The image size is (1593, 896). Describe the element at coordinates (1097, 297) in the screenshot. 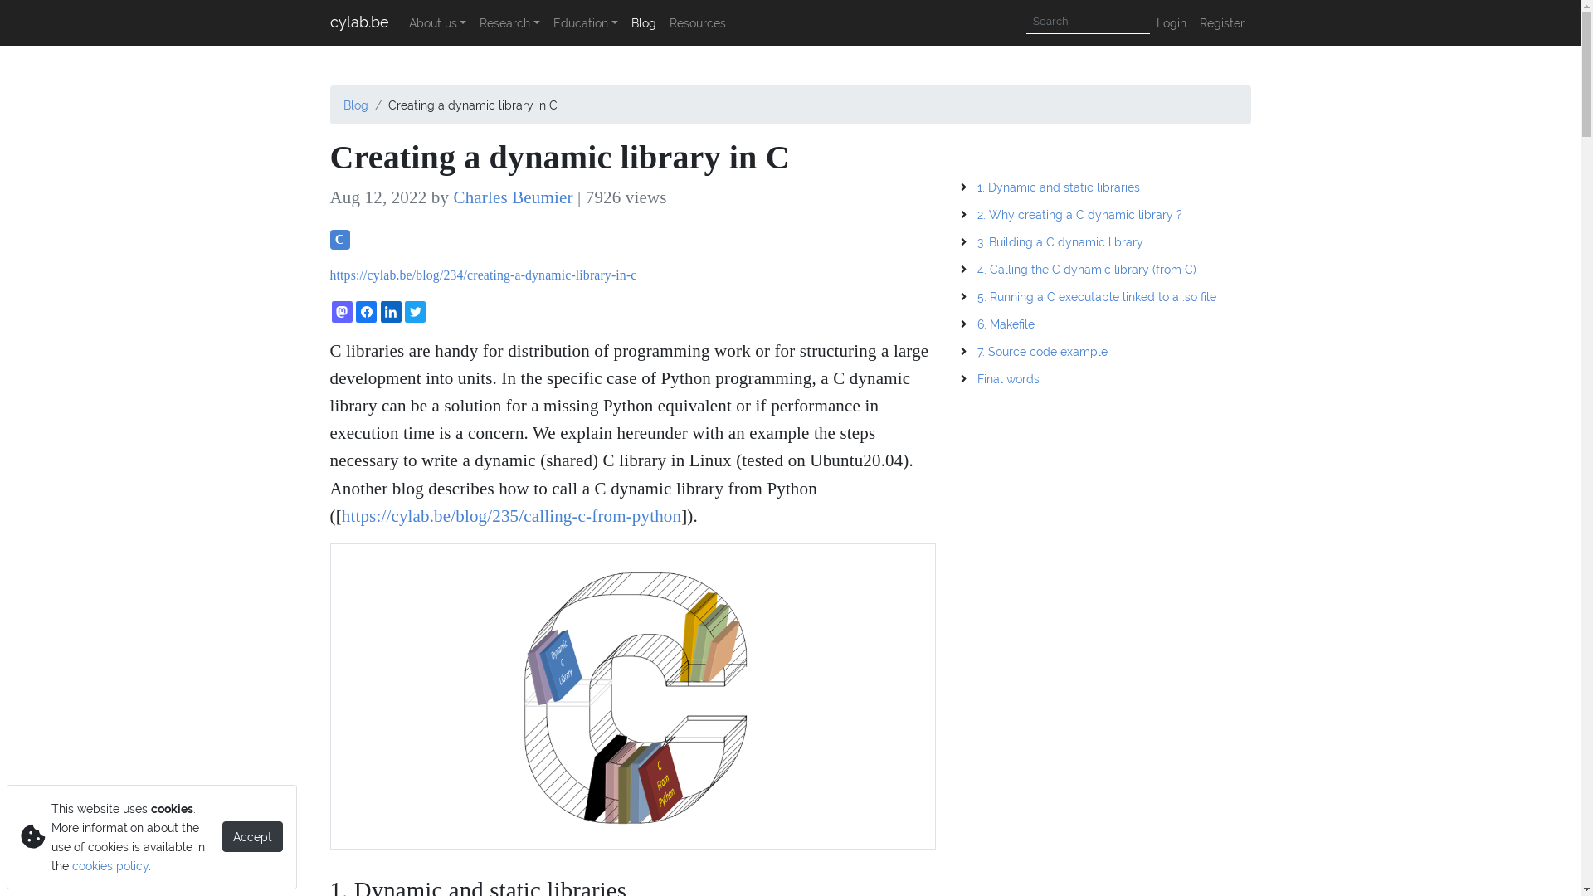

I see `5. Running a C executable linked to a .so file` at that location.